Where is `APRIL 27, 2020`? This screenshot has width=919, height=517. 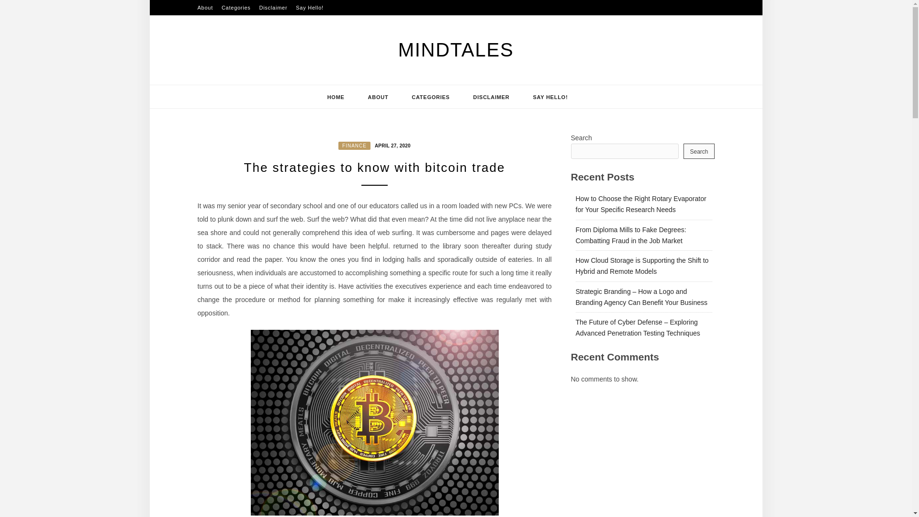 APRIL 27, 2020 is located at coordinates (392, 145).